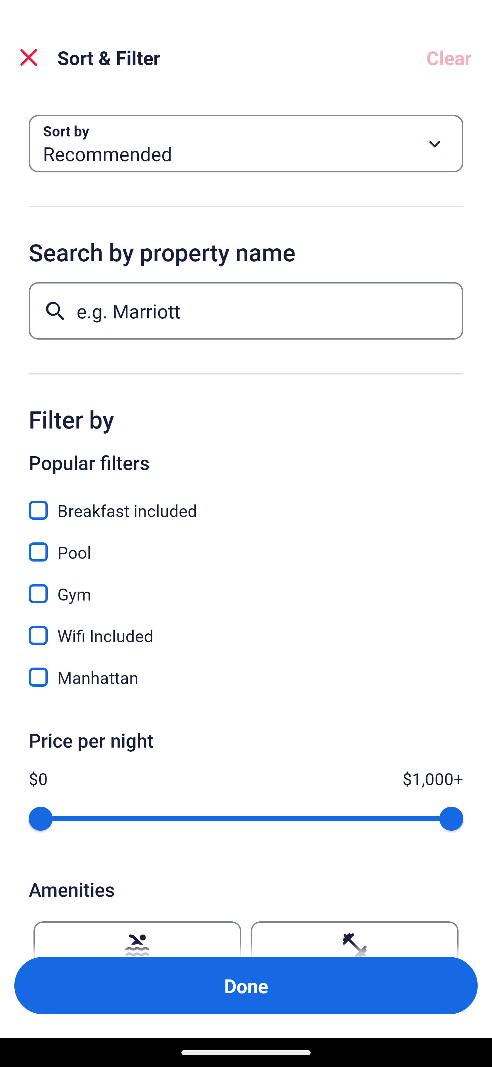 This screenshot has width=492, height=1067. Describe the element at coordinates (246, 544) in the screenshot. I see `Pool, Pool` at that location.